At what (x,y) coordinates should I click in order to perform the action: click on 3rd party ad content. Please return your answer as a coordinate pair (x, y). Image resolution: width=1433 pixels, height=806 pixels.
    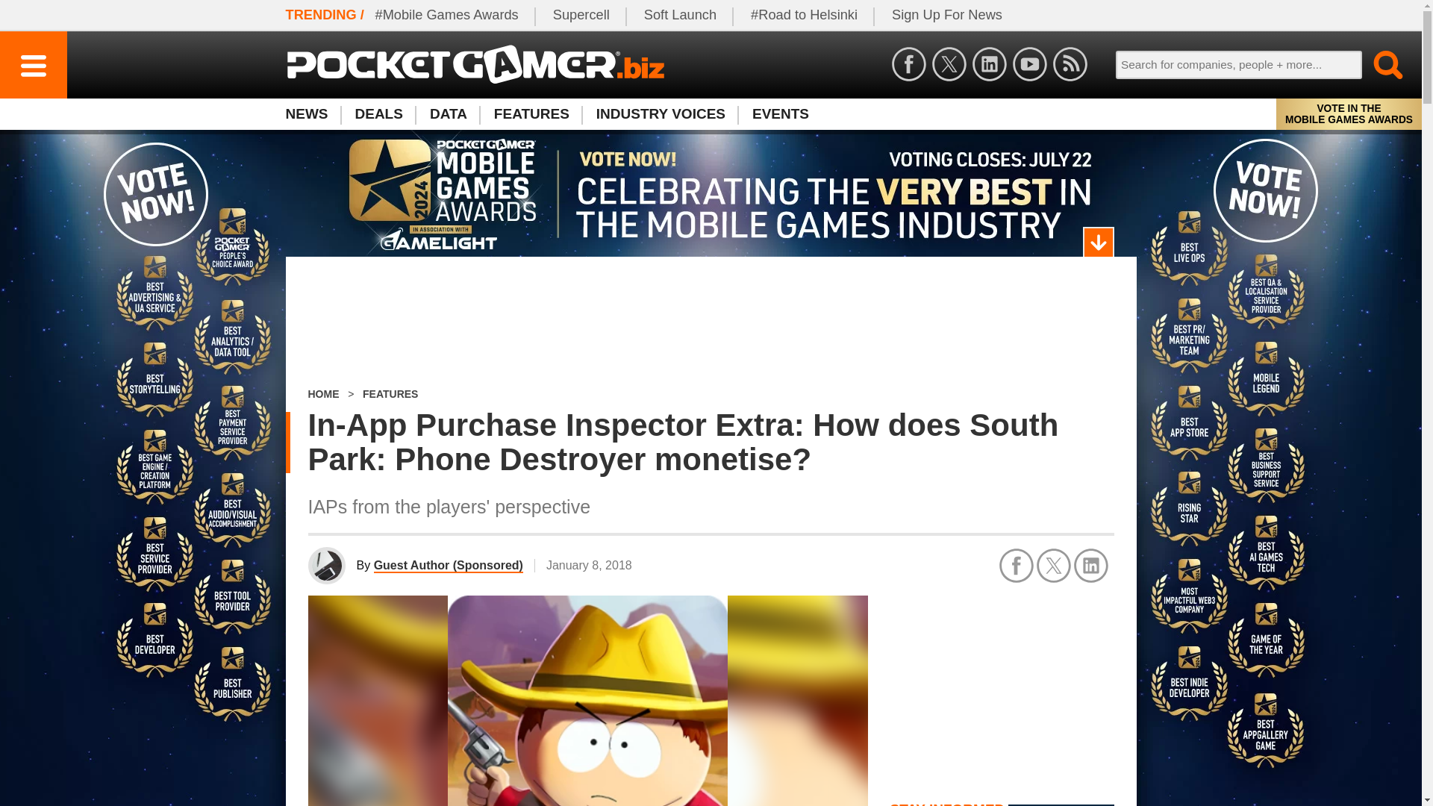
    Looking at the image, I should click on (1002, 688).